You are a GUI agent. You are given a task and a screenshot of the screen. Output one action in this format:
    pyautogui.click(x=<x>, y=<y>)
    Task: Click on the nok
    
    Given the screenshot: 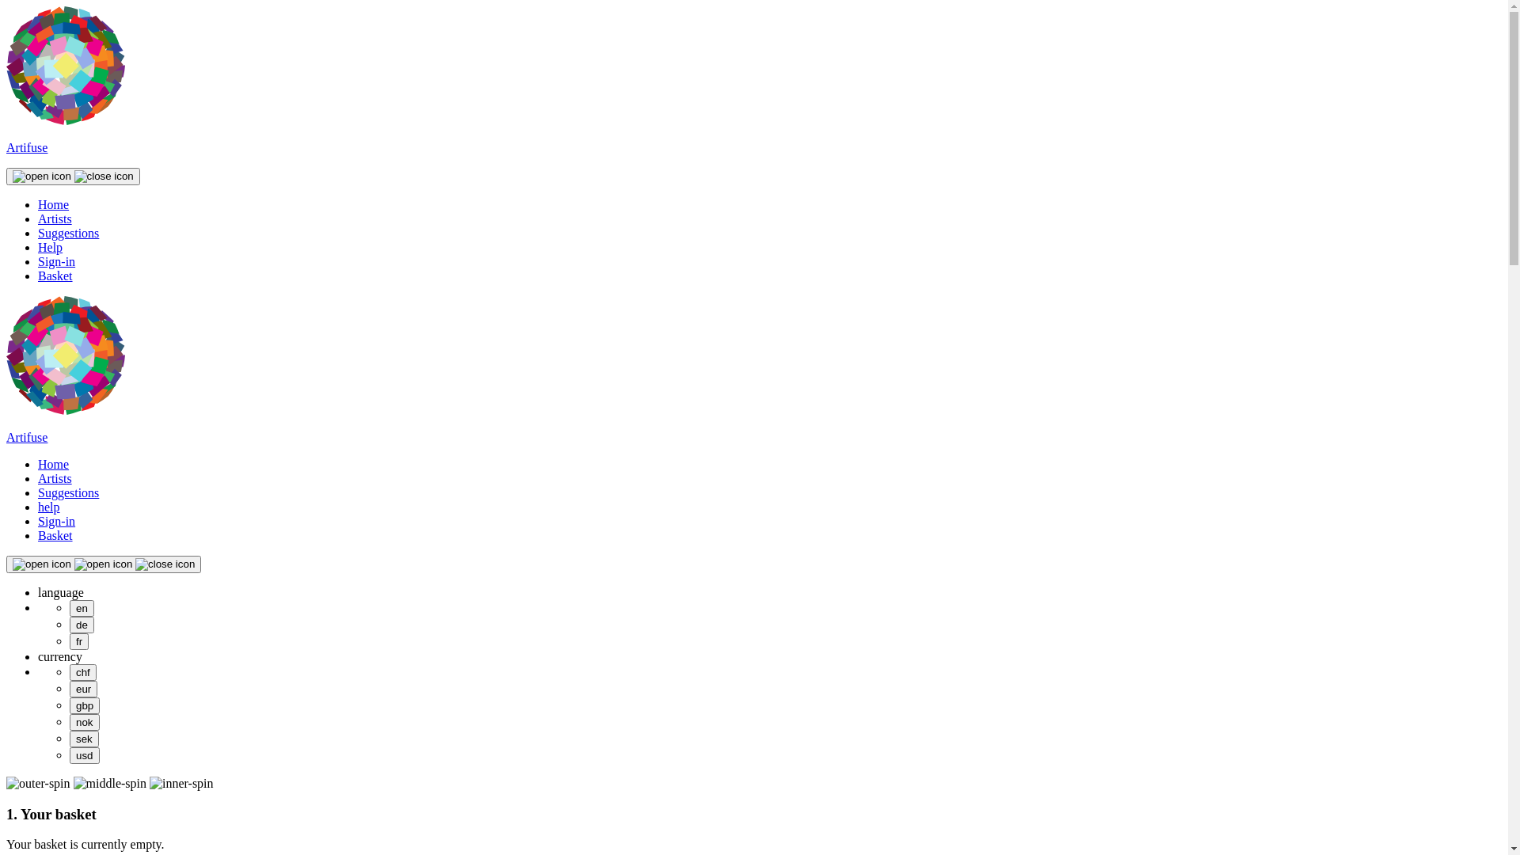 What is the action you would take?
    pyautogui.click(x=85, y=722)
    